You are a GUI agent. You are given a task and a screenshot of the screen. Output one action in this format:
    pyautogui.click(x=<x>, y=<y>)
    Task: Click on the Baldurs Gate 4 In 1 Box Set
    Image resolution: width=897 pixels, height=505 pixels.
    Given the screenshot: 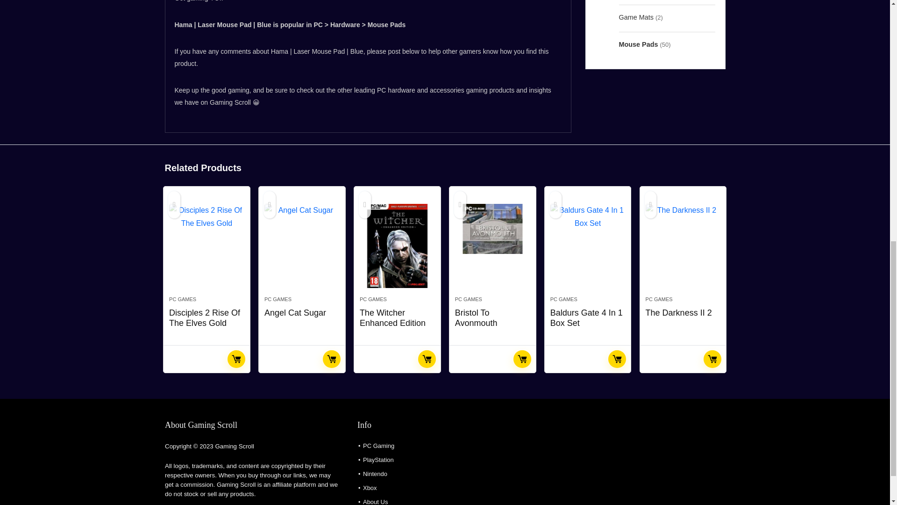 What is the action you would take?
    pyautogui.click(x=588, y=246)
    